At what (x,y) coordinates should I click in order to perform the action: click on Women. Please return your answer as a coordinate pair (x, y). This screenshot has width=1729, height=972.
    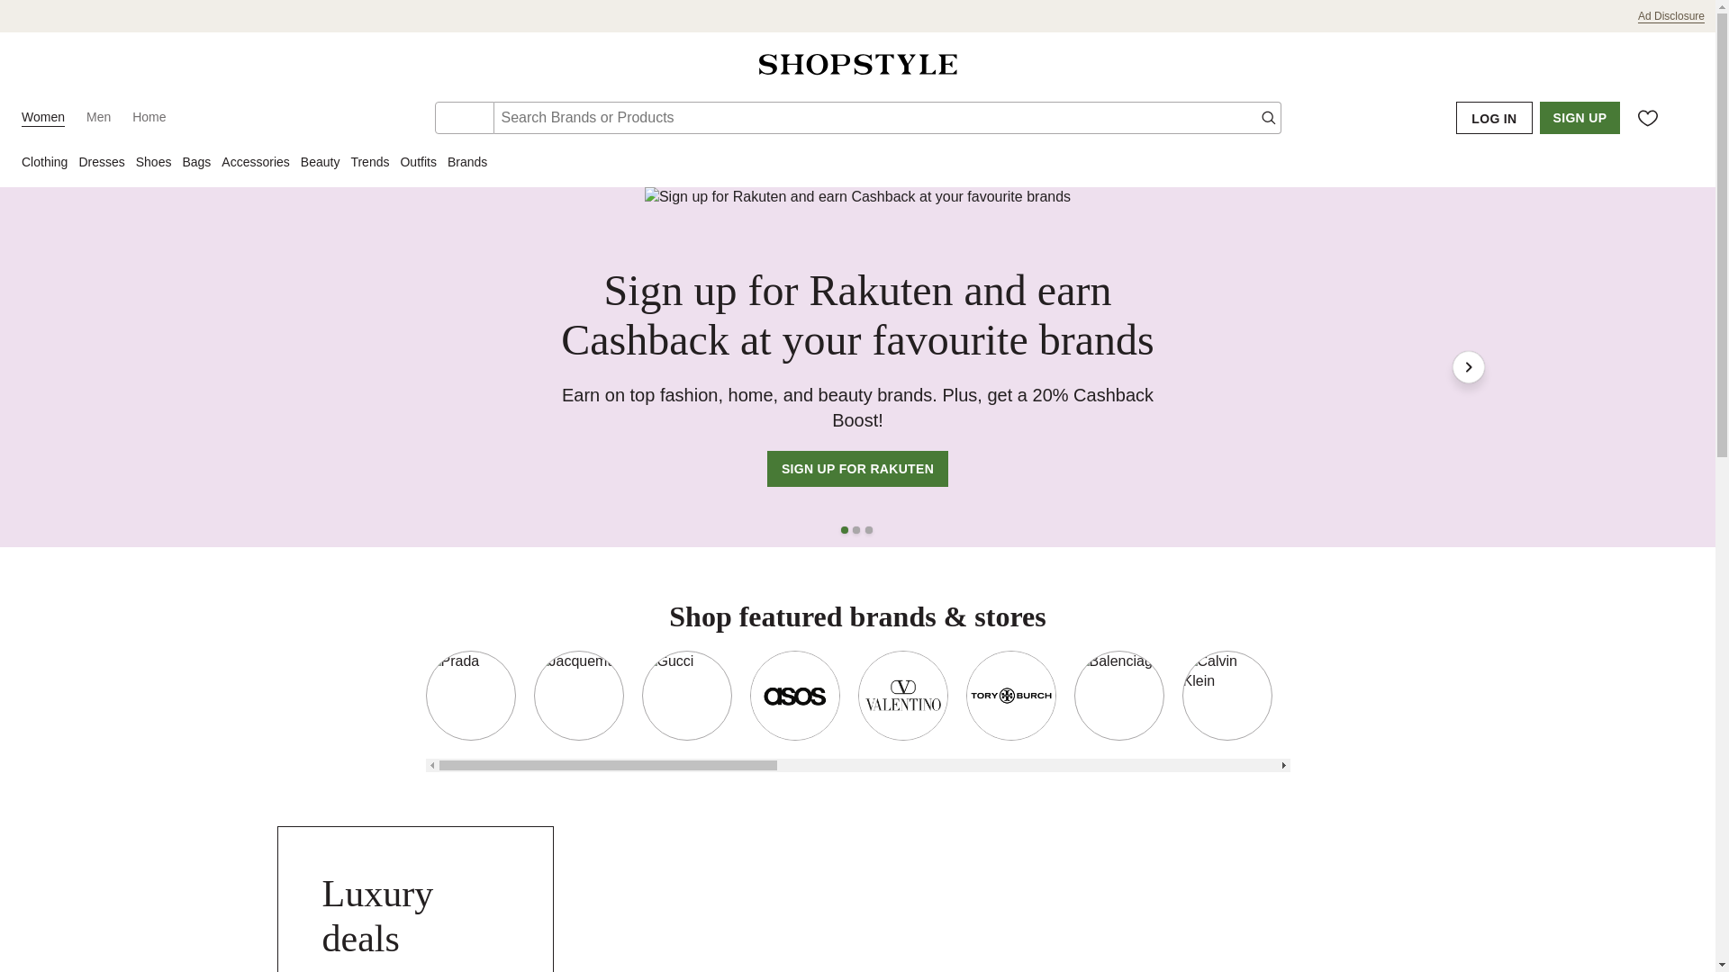
    Looking at the image, I should click on (43, 117).